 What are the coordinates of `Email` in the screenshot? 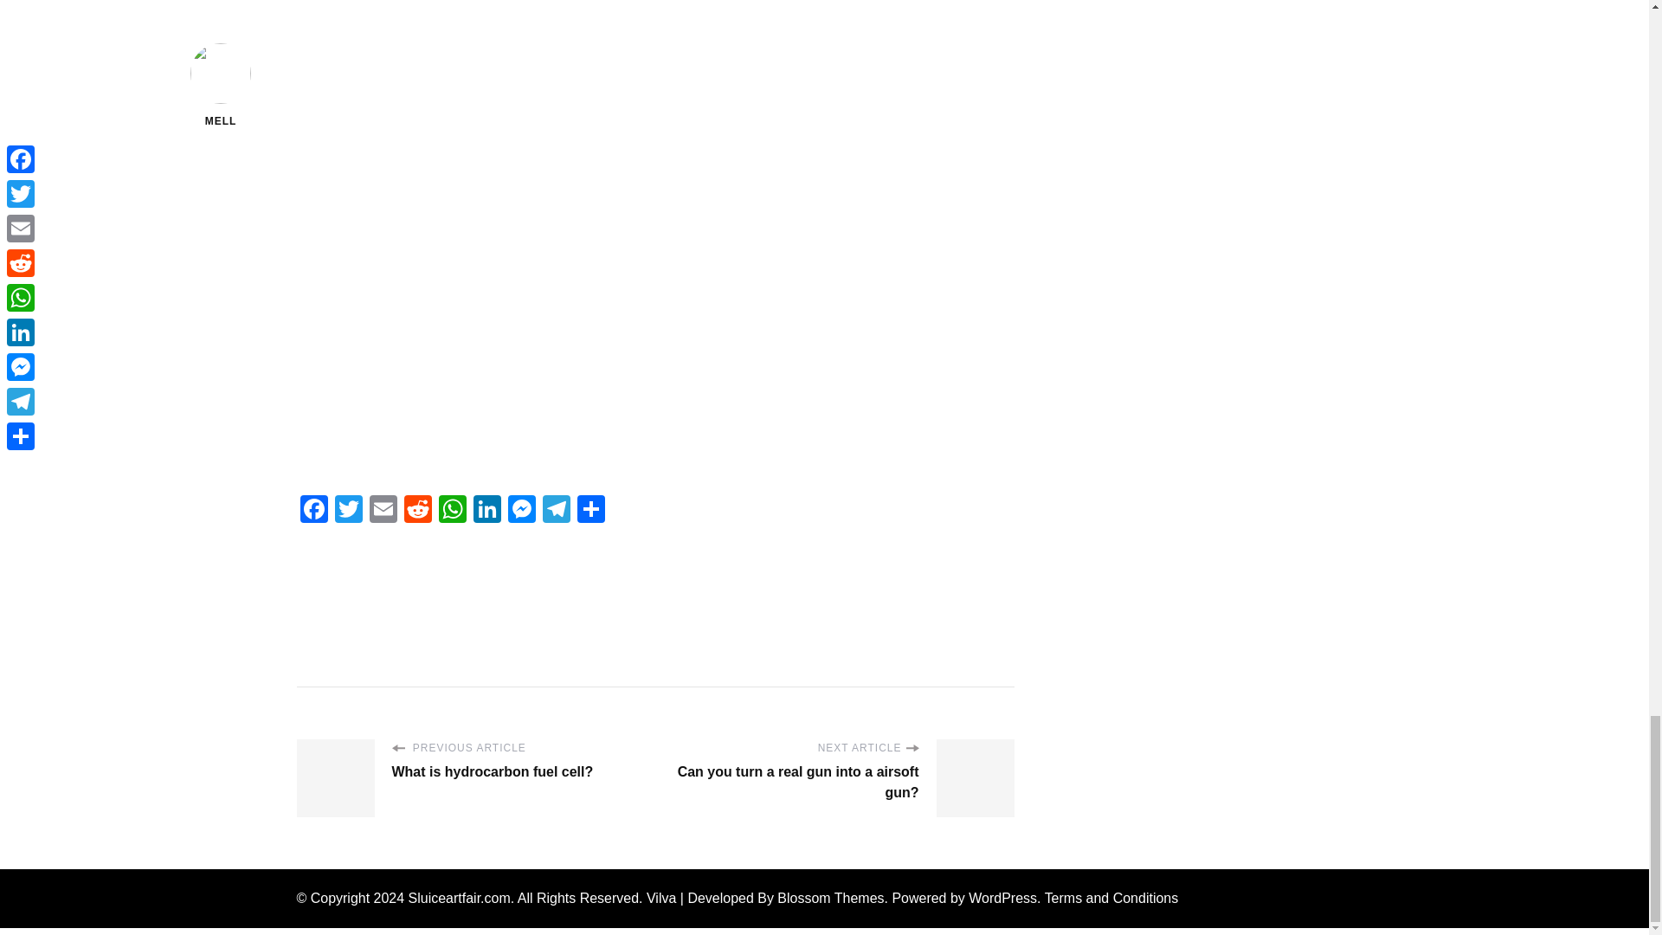 It's located at (383, 511).